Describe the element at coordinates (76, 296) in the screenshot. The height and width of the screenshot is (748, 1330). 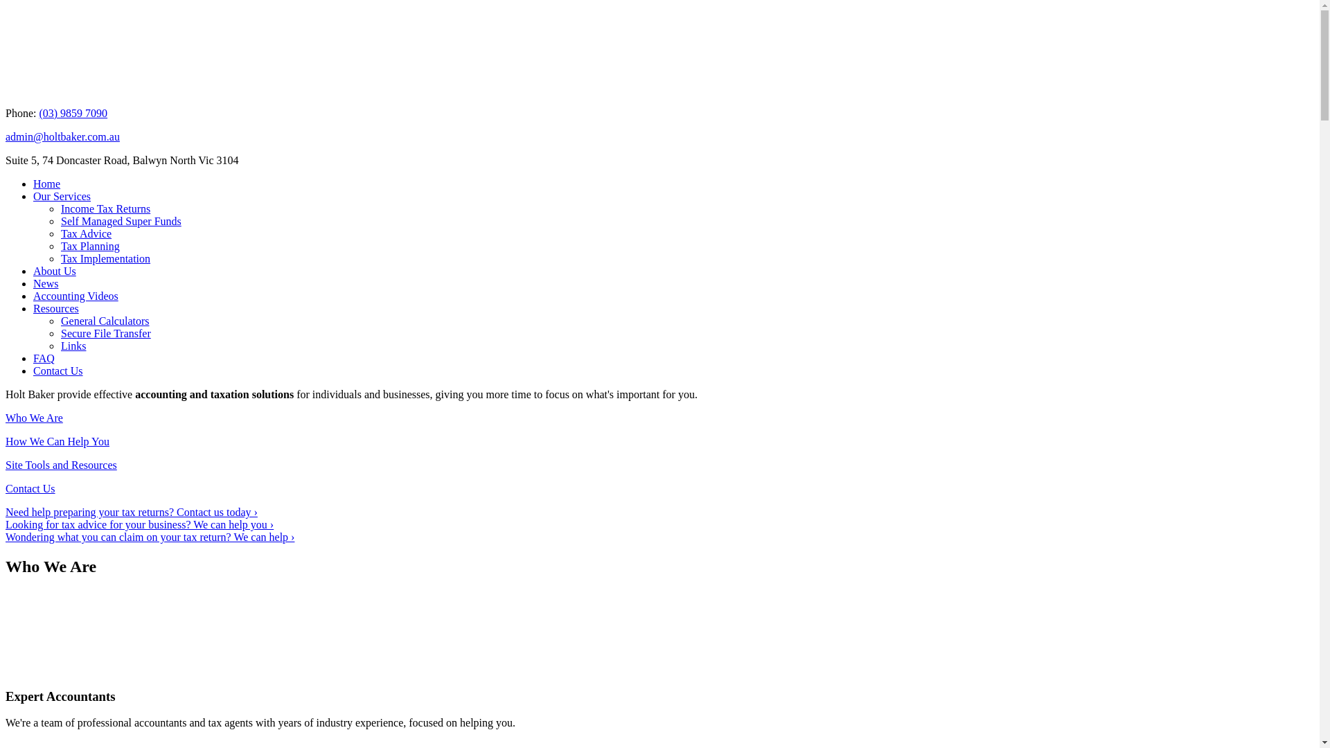
I see `Accounting Videos` at that location.